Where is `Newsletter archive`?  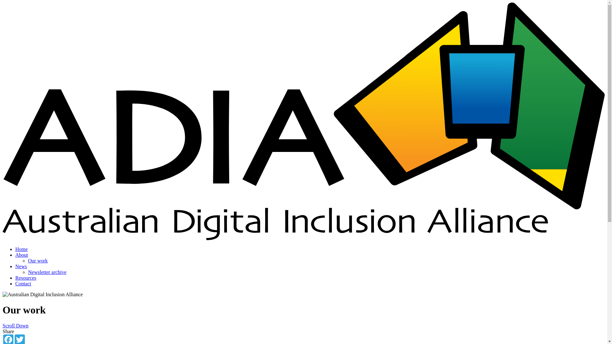
Newsletter archive is located at coordinates (47, 272).